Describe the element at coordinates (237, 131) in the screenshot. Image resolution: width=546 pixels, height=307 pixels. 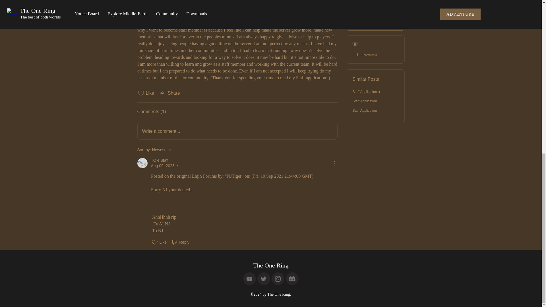
I see `Write a comment...` at that location.